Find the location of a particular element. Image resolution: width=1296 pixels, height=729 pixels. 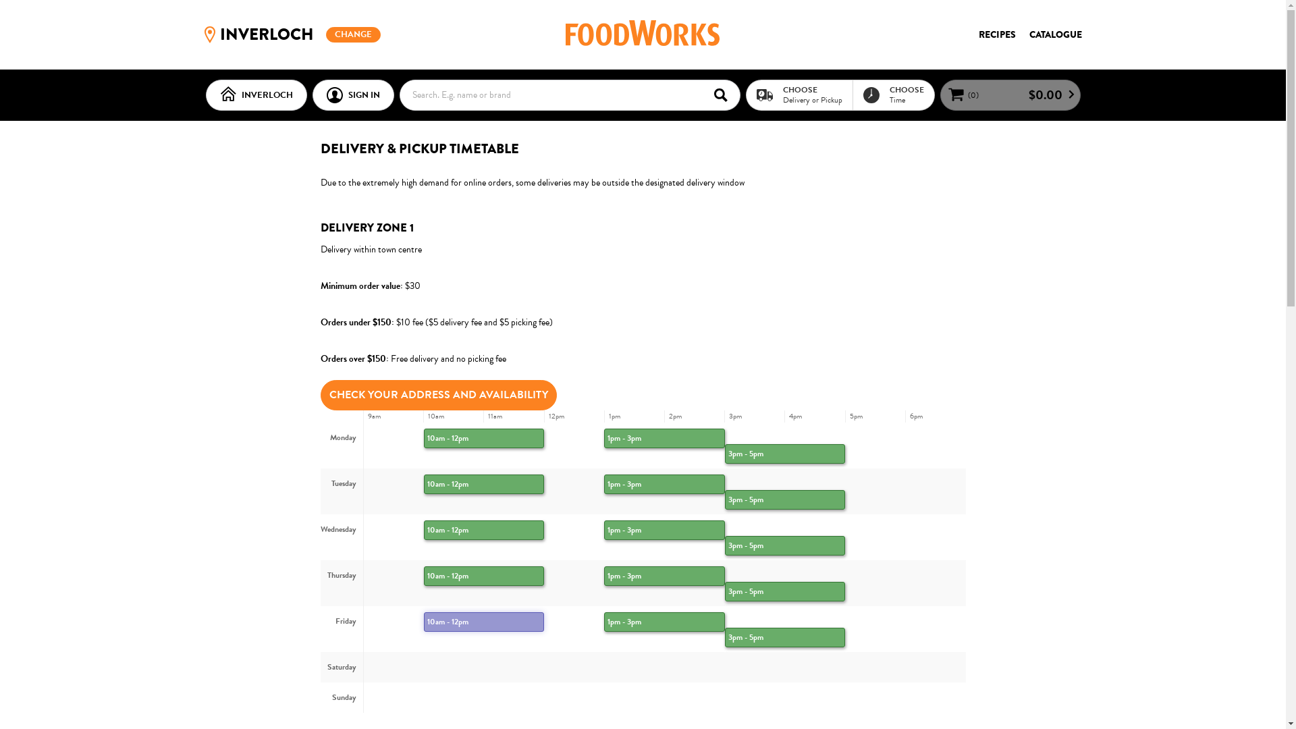

INVERLOCH is located at coordinates (256, 95).